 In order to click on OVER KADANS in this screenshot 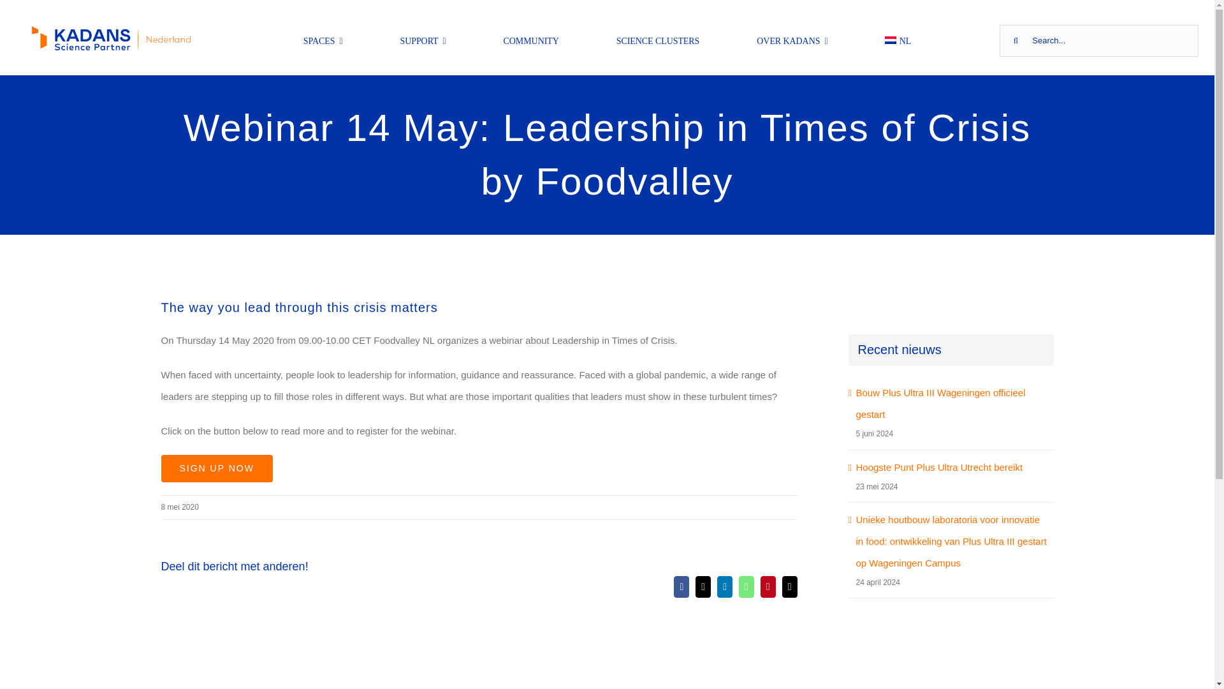, I will do `click(792, 40)`.